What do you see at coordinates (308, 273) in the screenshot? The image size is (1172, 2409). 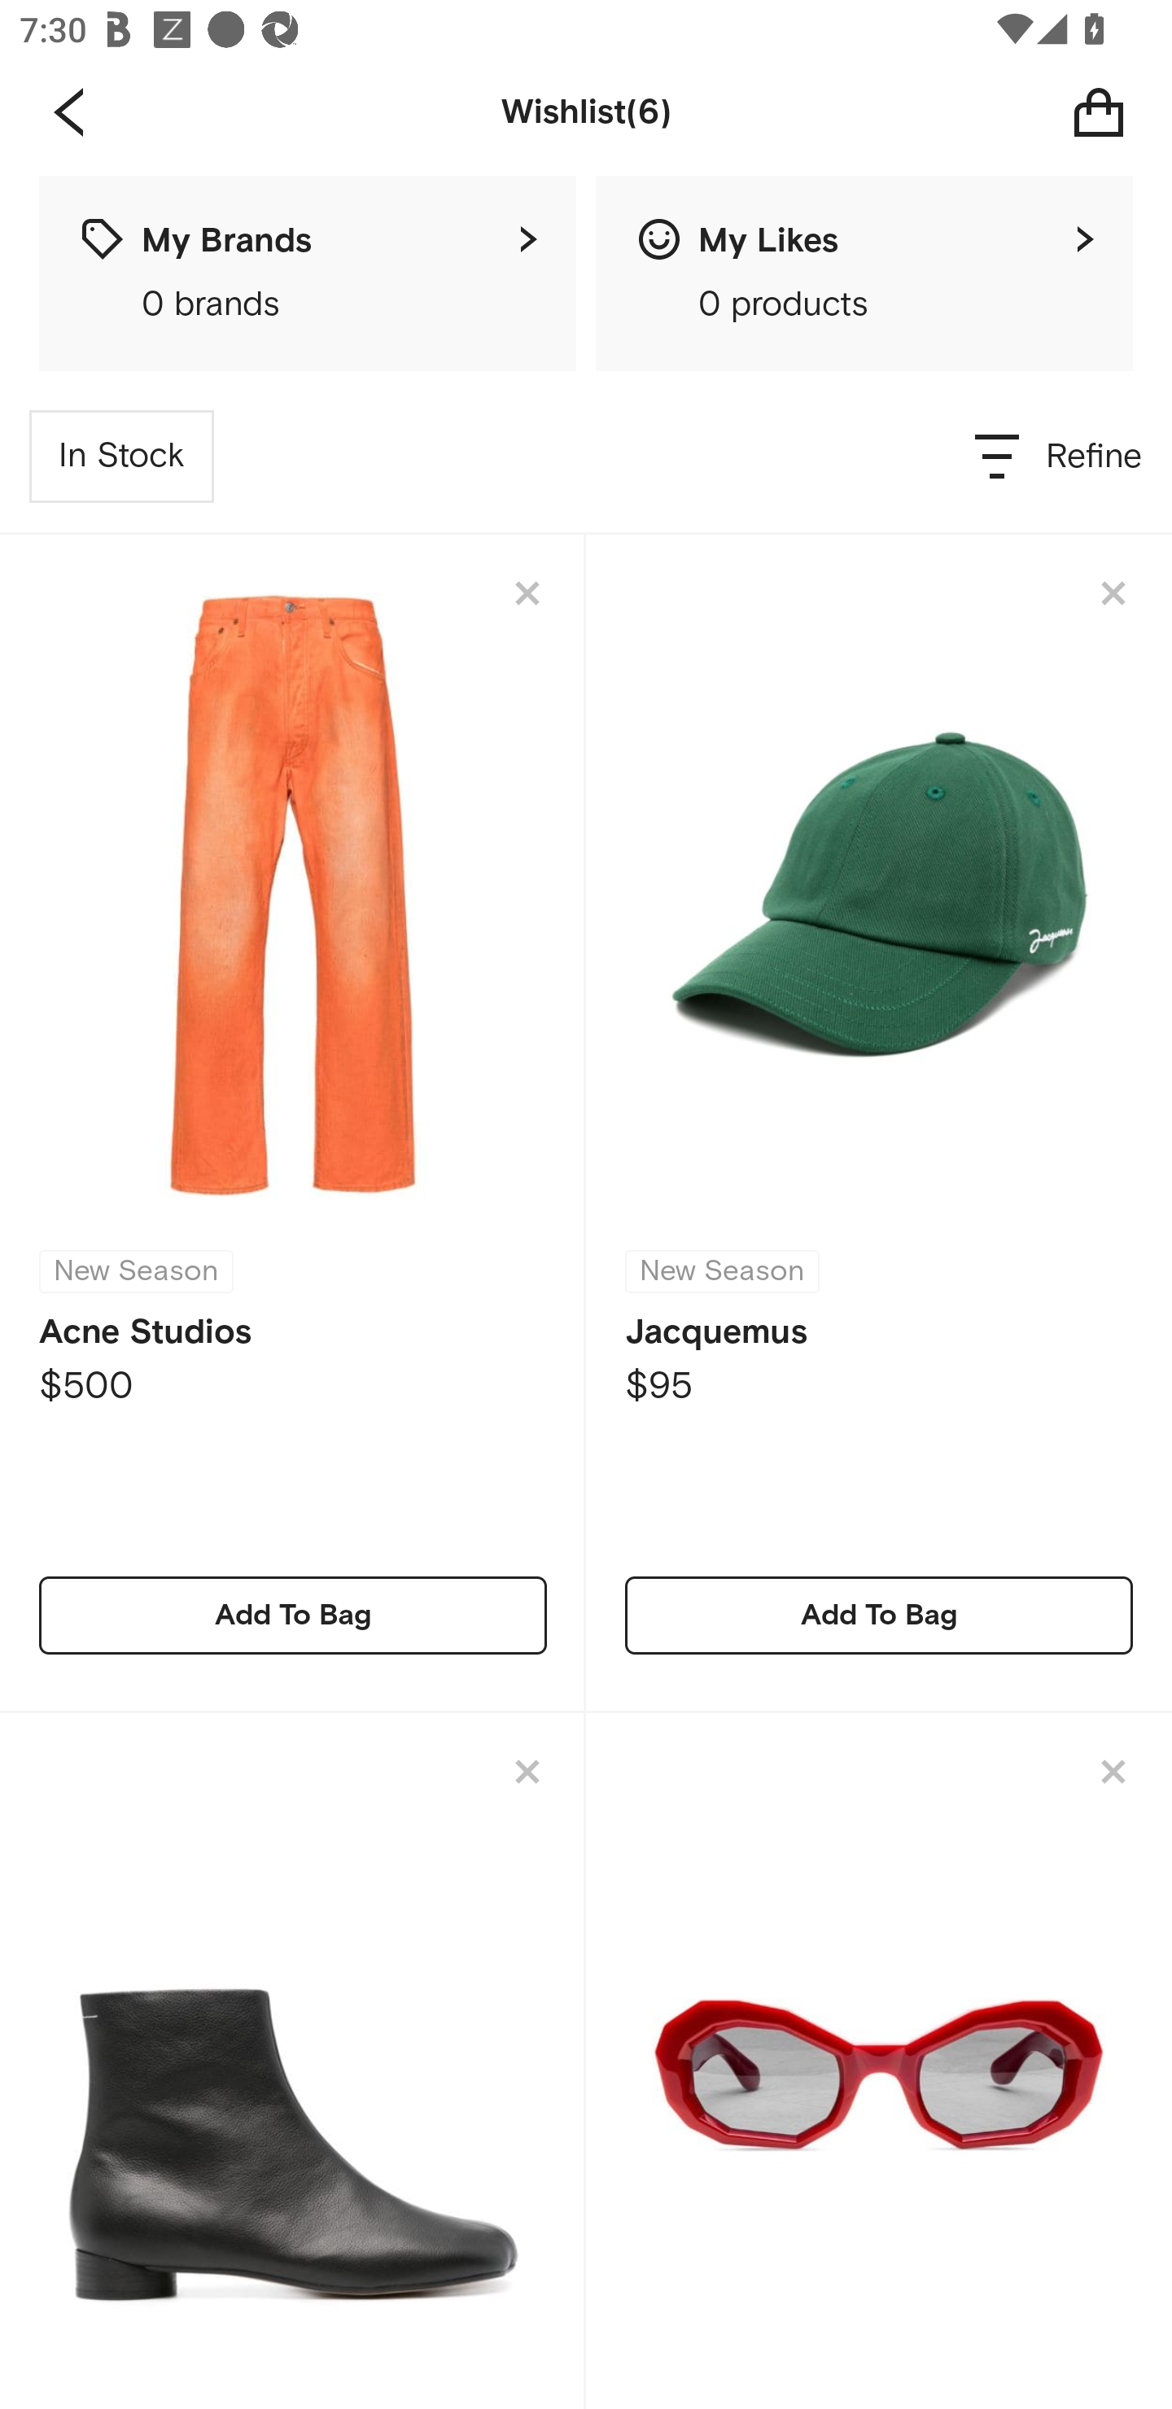 I see `My Brands 0 brands` at bounding box center [308, 273].